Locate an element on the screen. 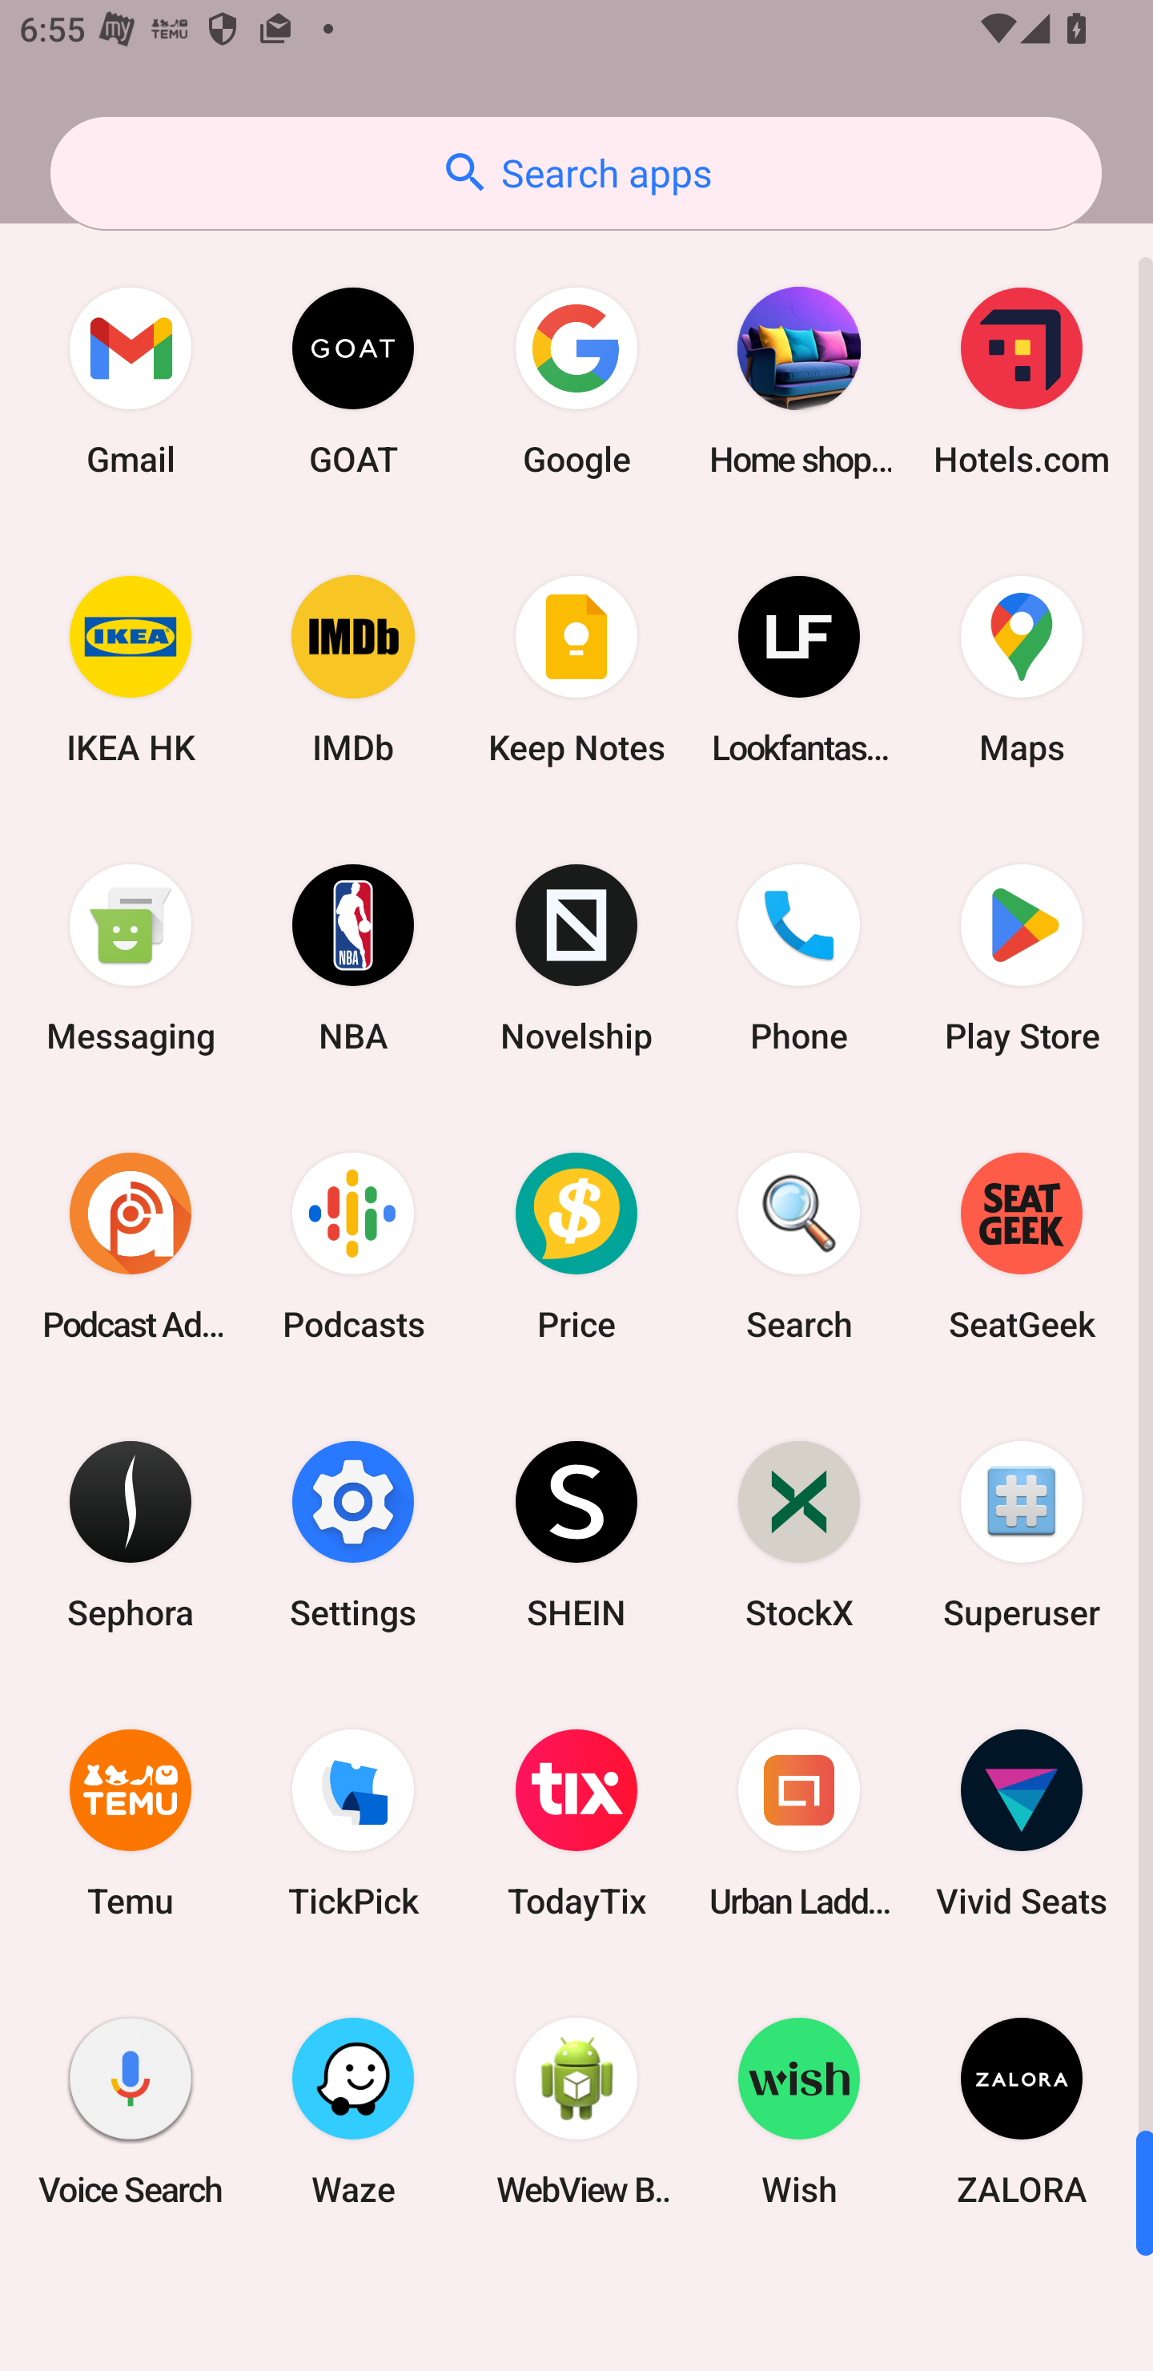 This screenshot has width=1153, height=2371. TodayTix is located at coordinates (576, 1823).